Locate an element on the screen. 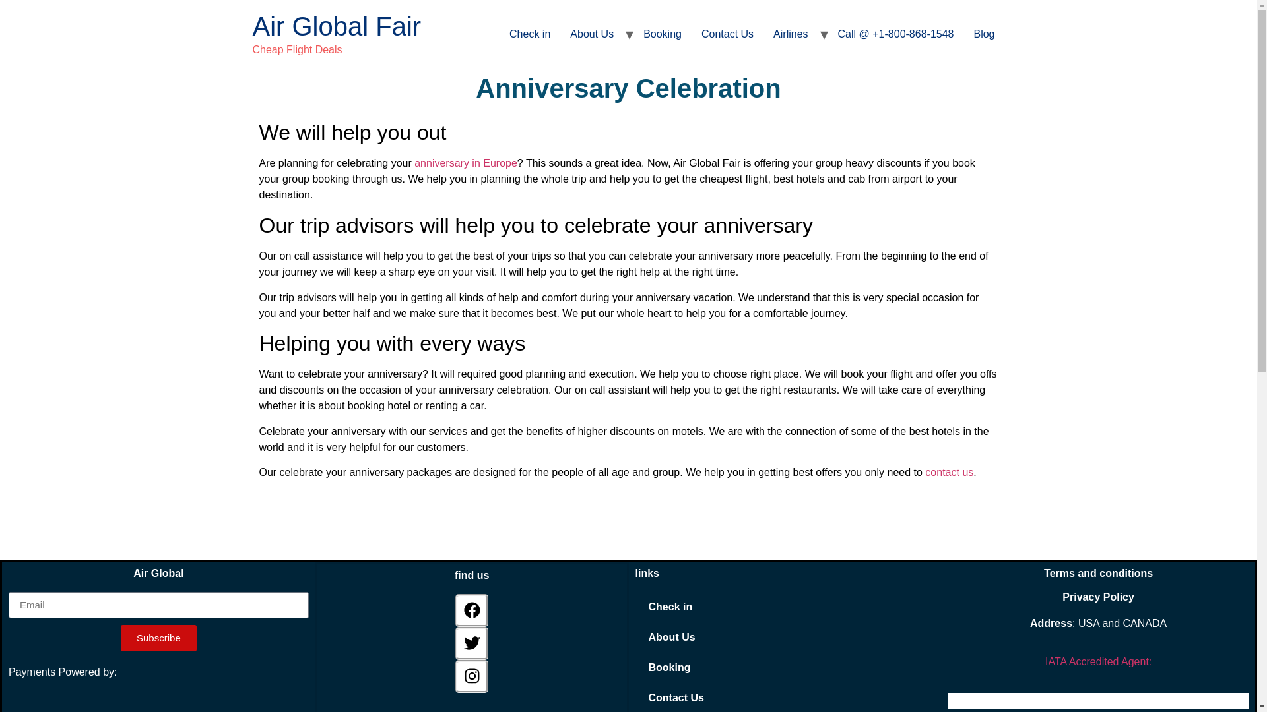  Check in is located at coordinates (529, 34).